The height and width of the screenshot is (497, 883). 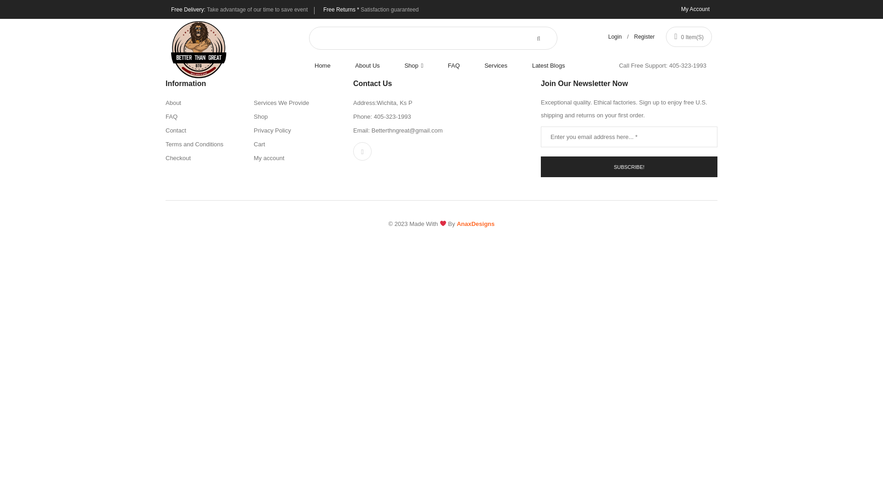 I want to click on Services, so click(x=496, y=65).